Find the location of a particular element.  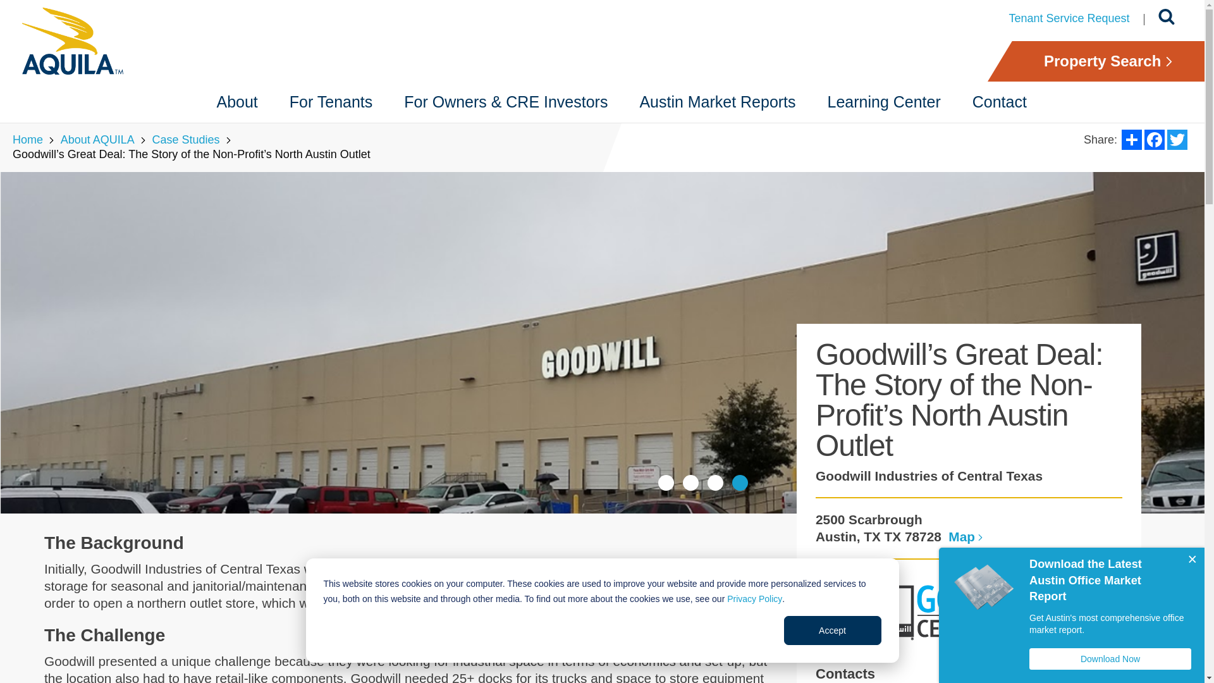

Tenant Service Request is located at coordinates (1069, 18).